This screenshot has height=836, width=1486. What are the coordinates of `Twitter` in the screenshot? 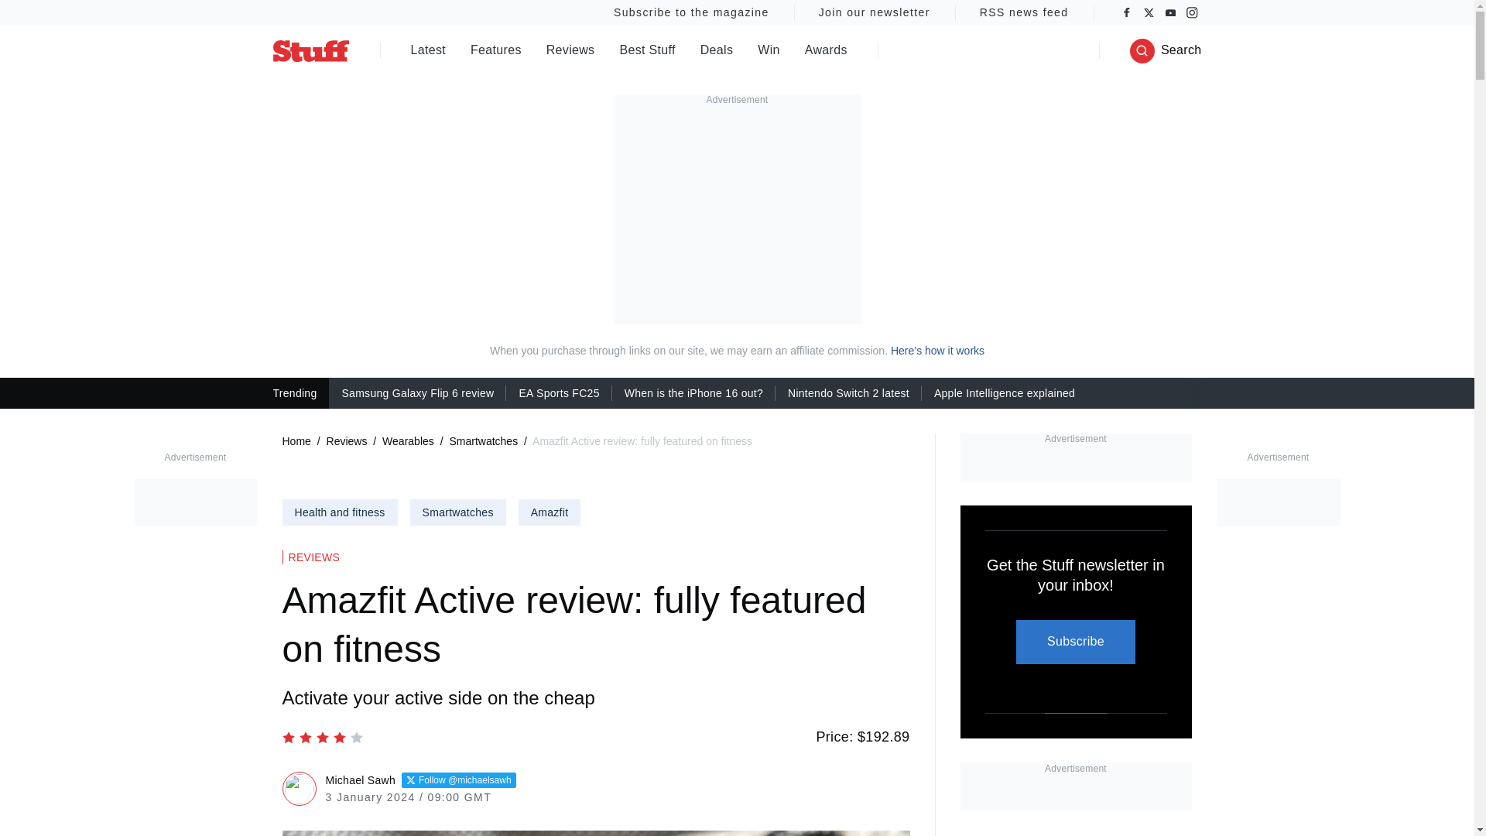 It's located at (1149, 12).